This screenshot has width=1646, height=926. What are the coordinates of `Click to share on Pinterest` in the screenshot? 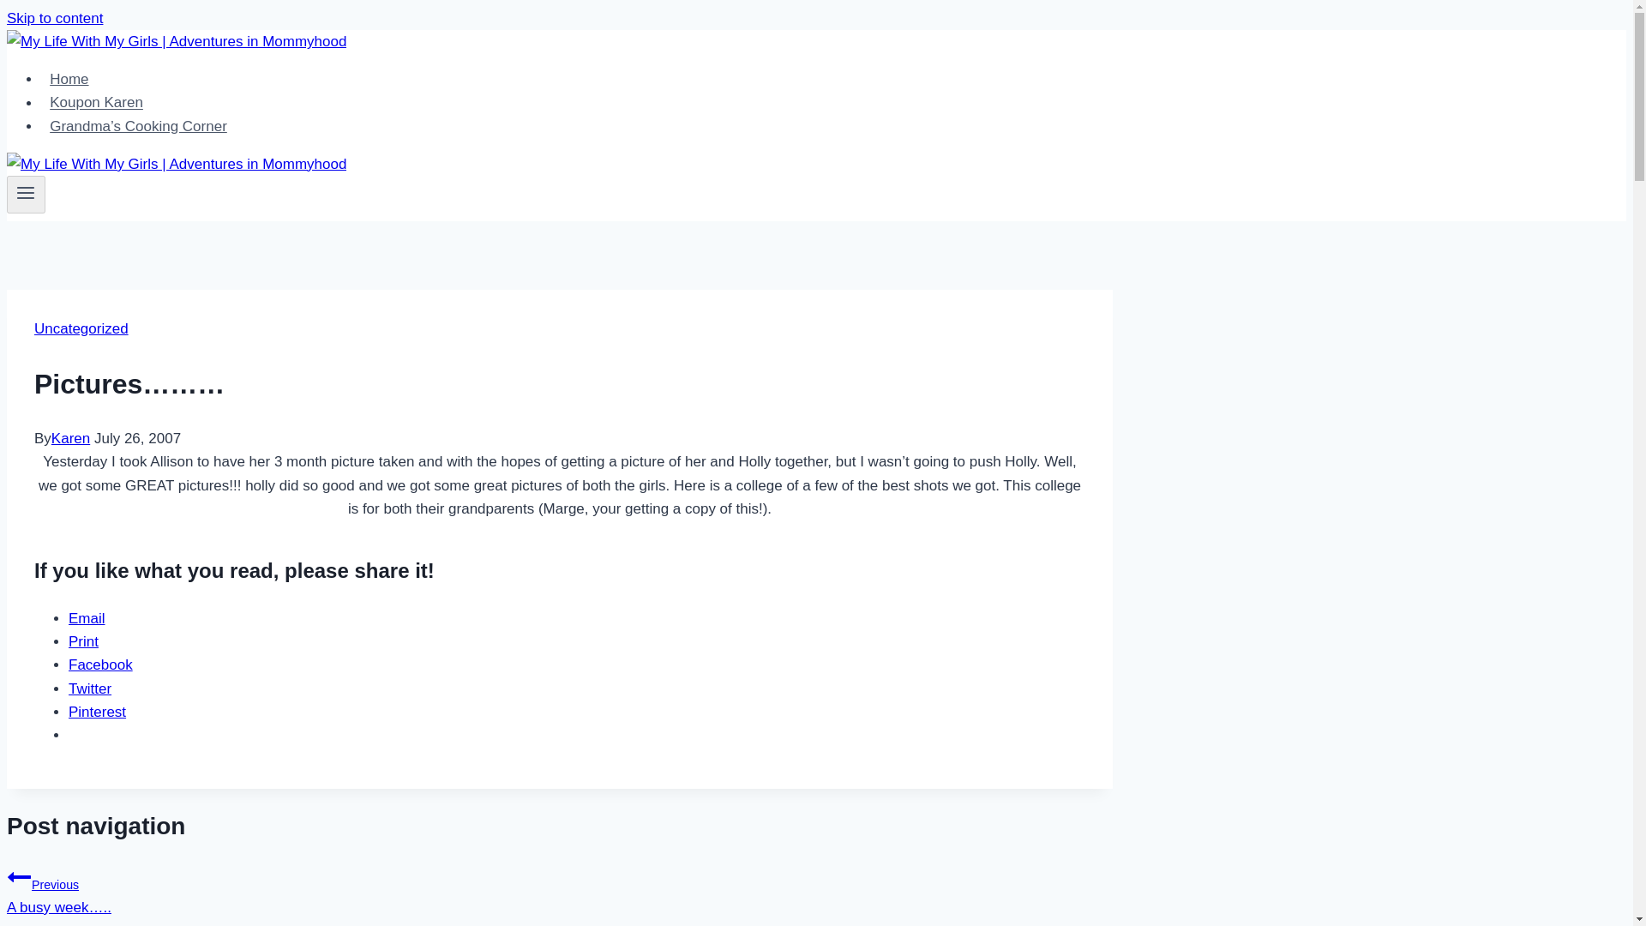 It's located at (98, 712).